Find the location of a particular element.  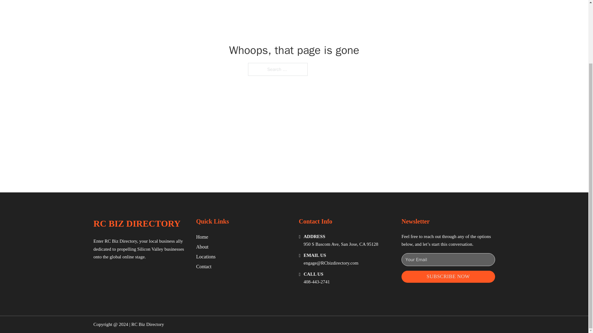

Locations is located at coordinates (206, 257).